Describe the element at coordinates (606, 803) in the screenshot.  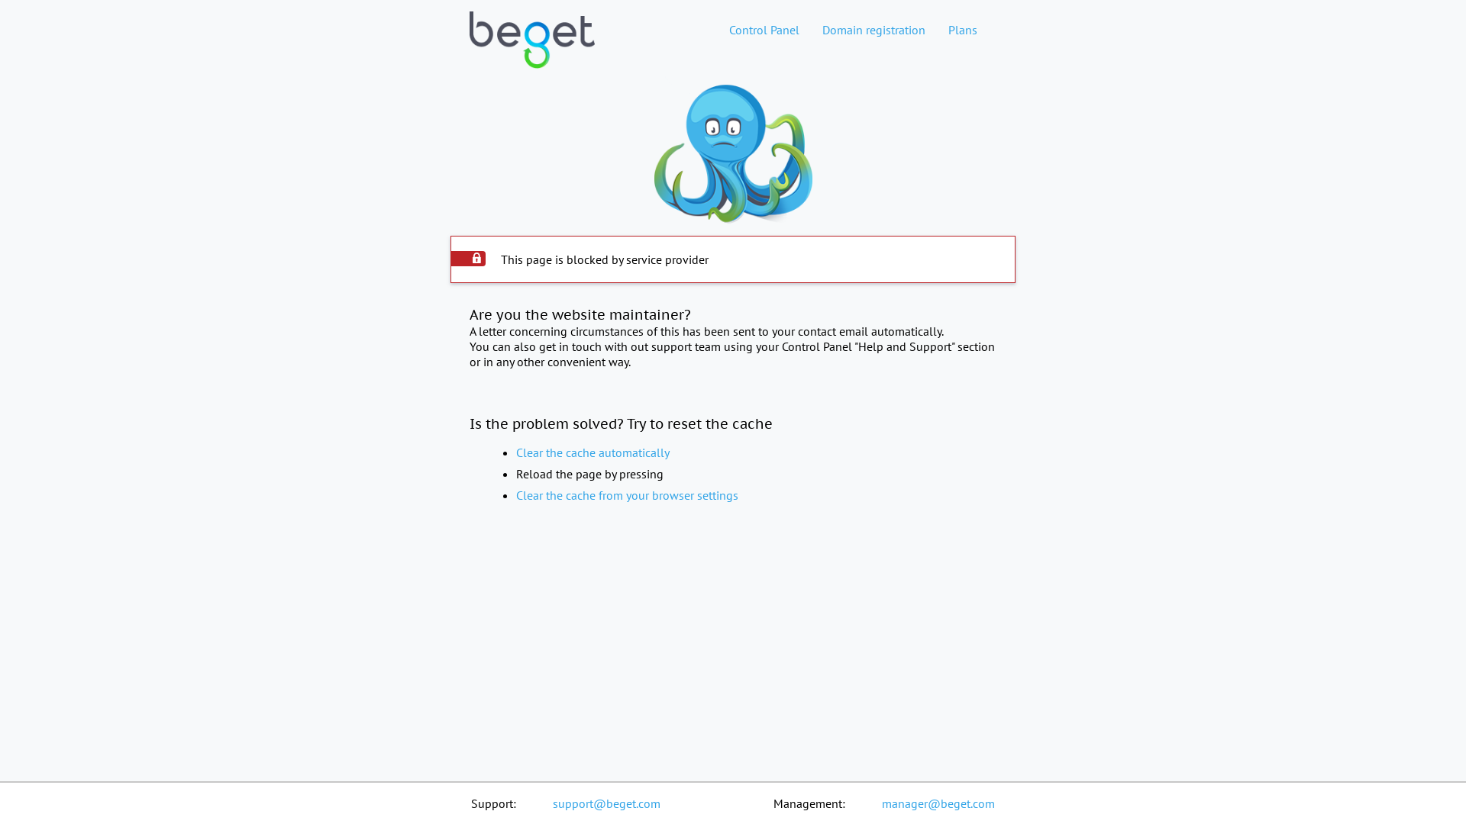
I see `support@beget.com` at that location.